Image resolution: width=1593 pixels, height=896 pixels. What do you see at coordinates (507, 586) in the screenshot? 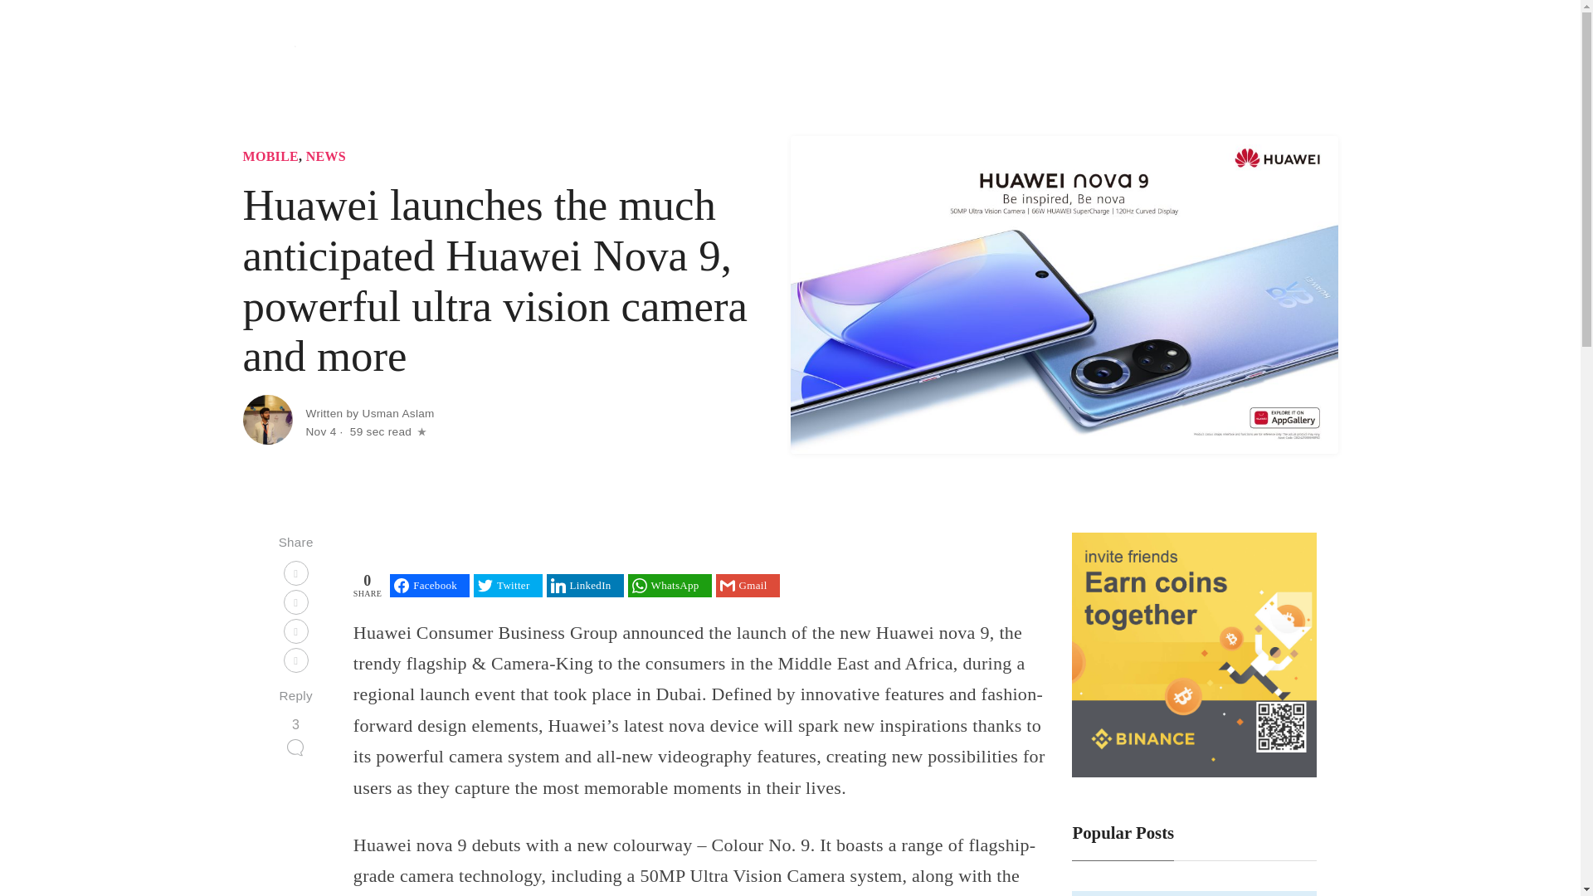
I see `Share on Twitter` at bounding box center [507, 586].